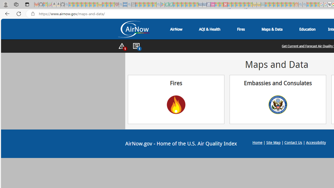  I want to click on Fire Icon, so click(176, 104).